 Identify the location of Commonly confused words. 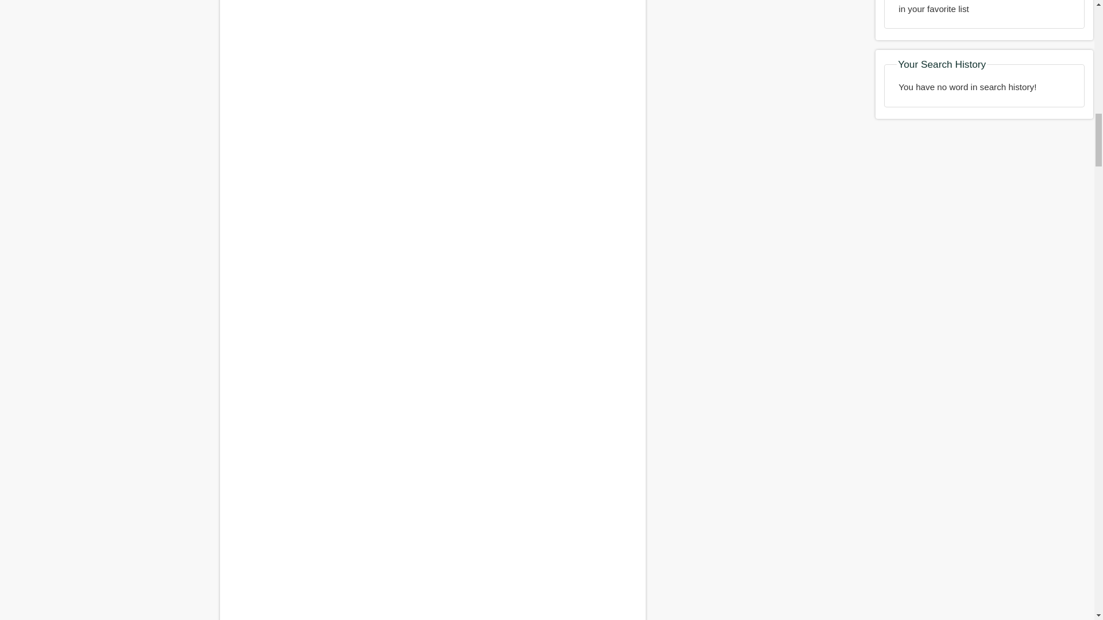
(432, 89).